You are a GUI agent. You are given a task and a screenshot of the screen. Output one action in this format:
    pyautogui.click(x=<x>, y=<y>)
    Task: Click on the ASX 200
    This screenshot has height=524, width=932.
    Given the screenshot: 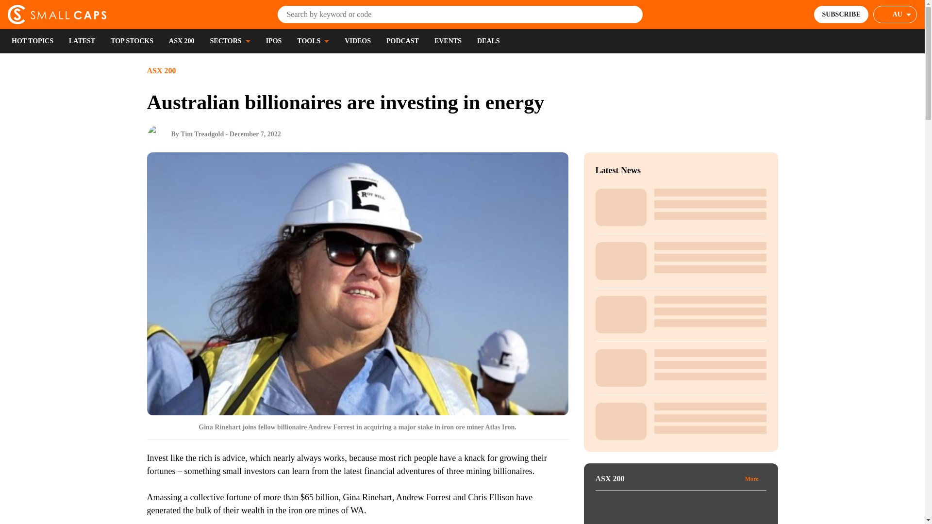 What is the action you would take?
    pyautogui.click(x=182, y=41)
    